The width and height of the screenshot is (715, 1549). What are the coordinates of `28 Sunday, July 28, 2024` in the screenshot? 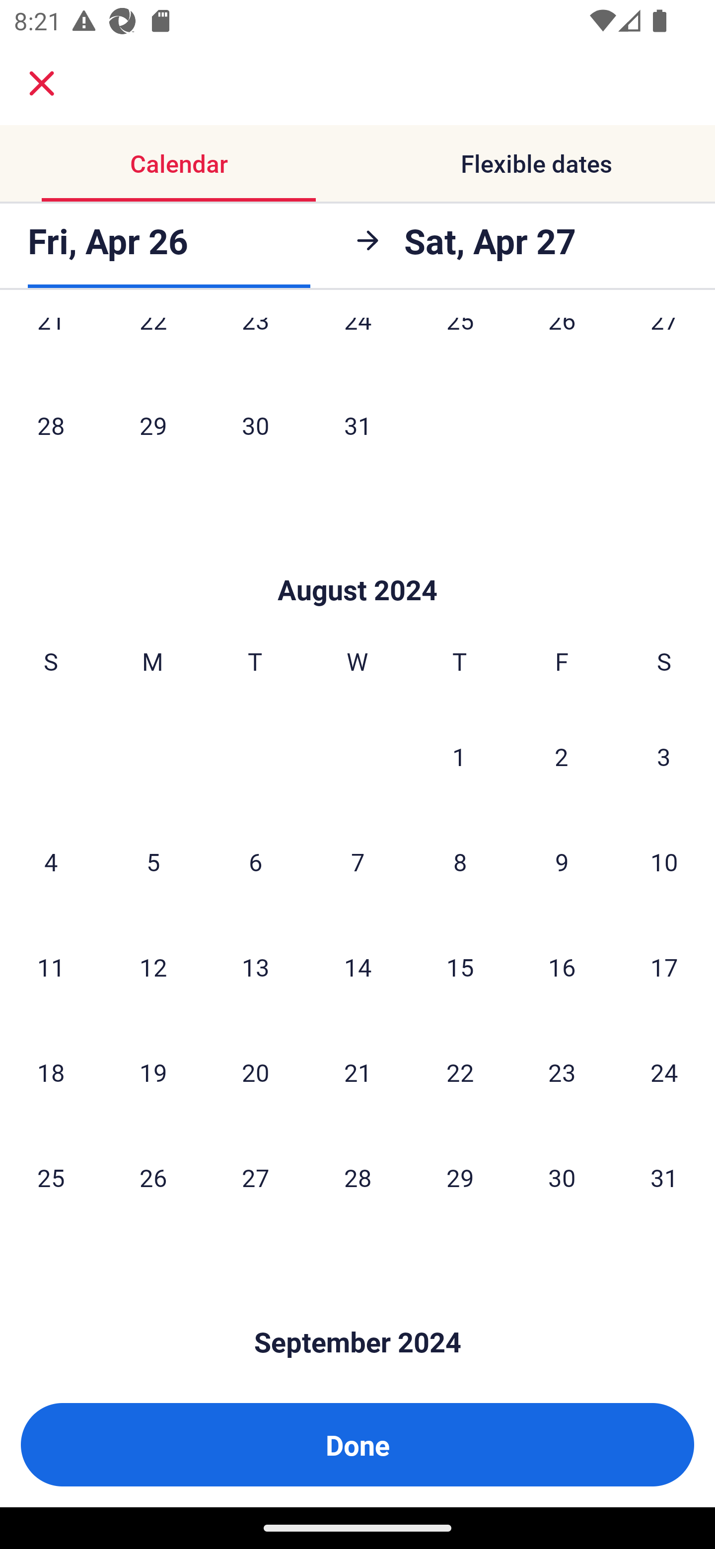 It's located at (51, 425).